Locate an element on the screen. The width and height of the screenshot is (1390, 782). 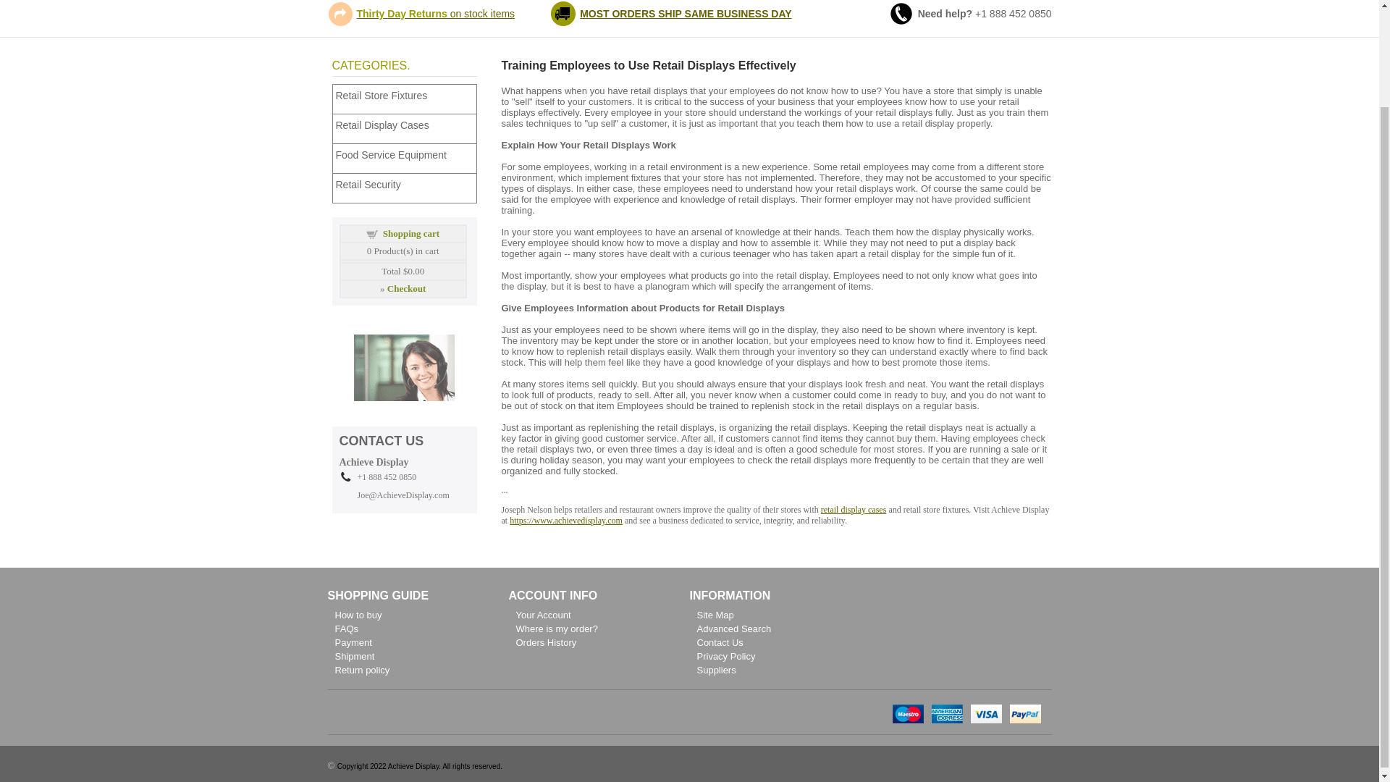
Return policy is located at coordinates (362, 670).